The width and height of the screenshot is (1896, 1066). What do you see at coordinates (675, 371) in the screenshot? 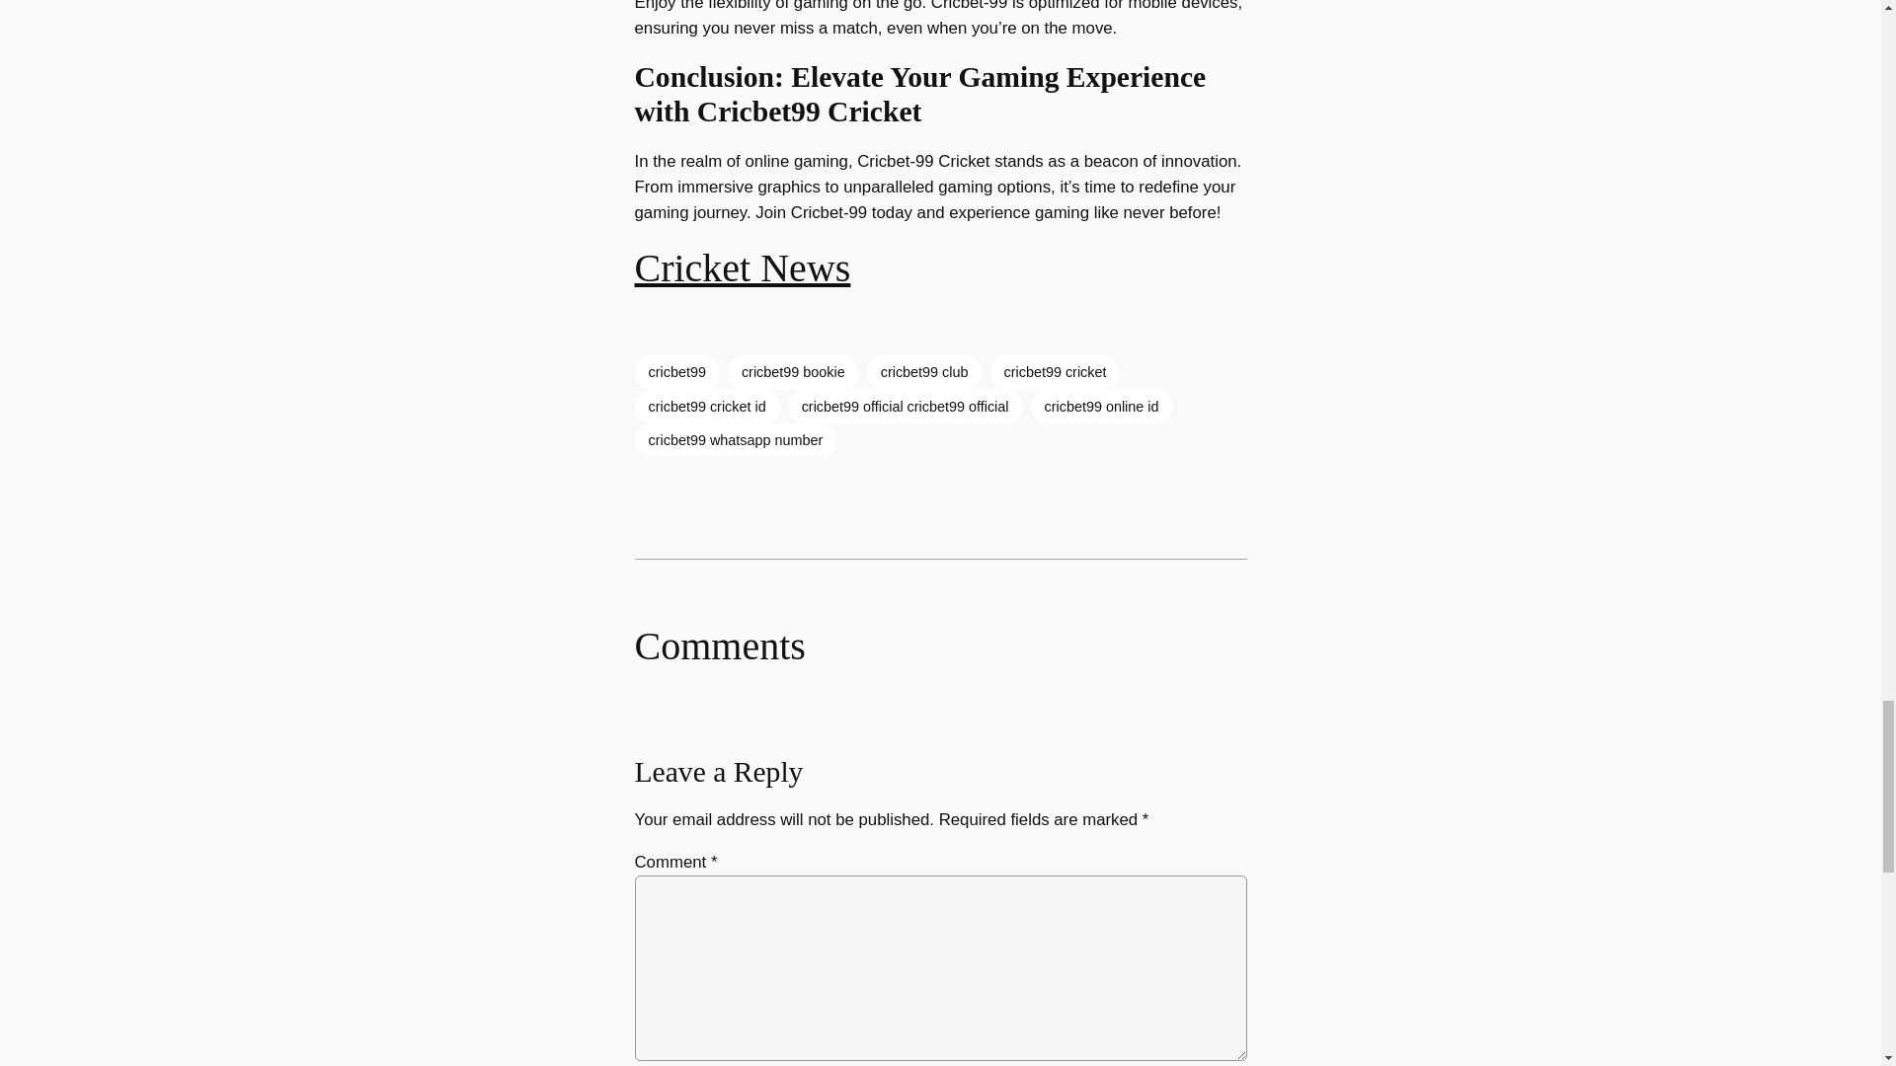
I see `cricbet99` at bounding box center [675, 371].